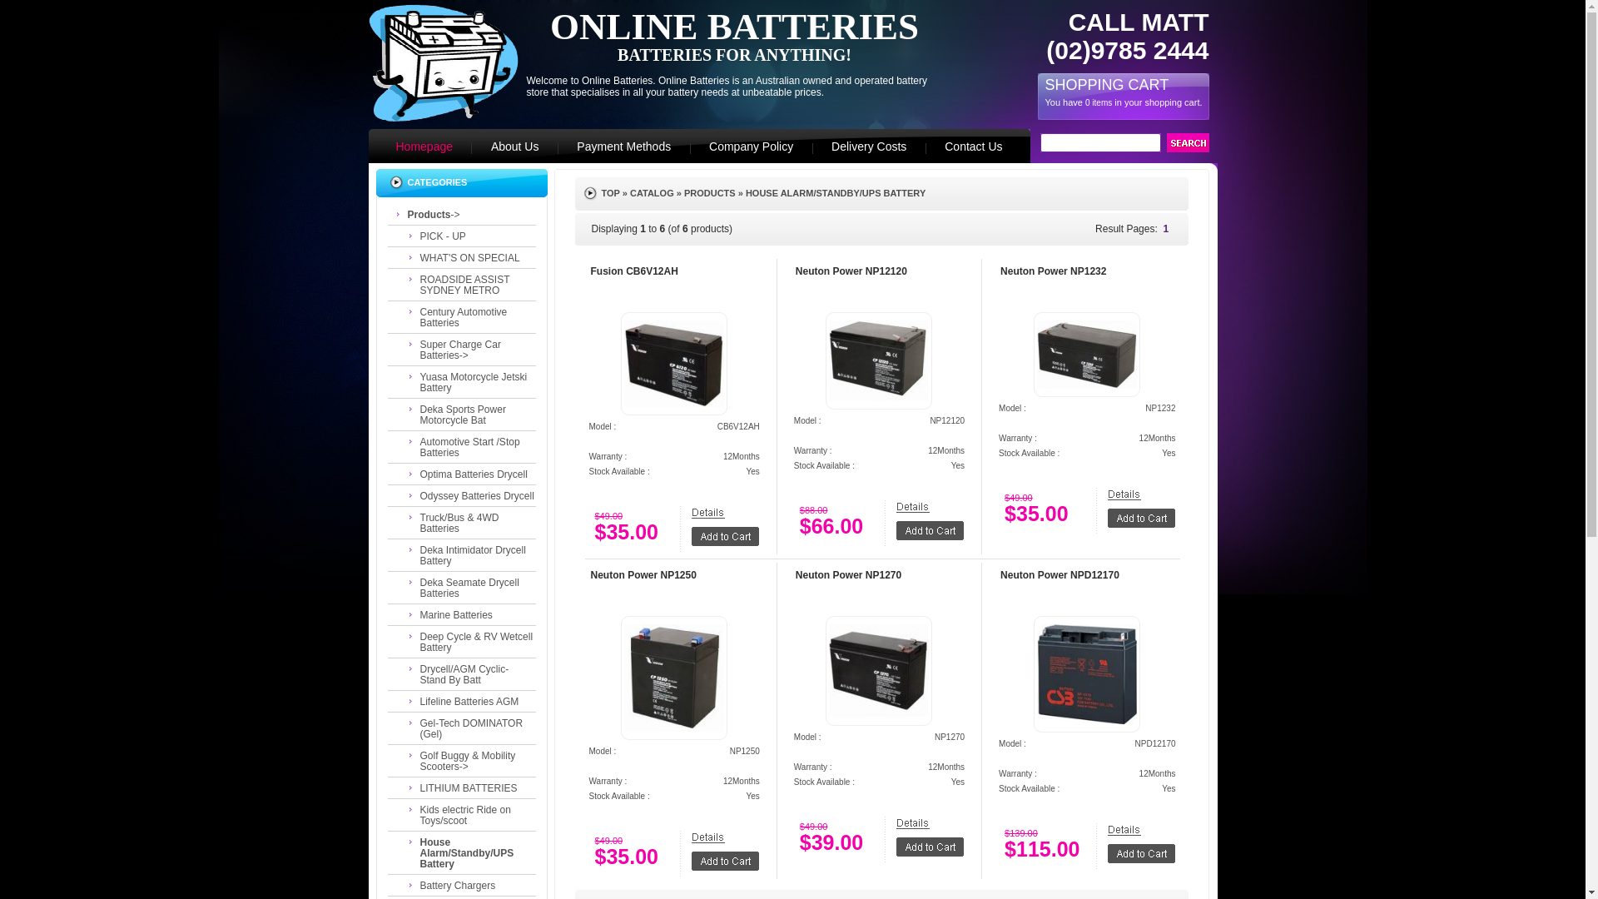 This screenshot has width=1598, height=899. What do you see at coordinates (468, 588) in the screenshot?
I see `Deka Seamate Drycell Batteries` at bounding box center [468, 588].